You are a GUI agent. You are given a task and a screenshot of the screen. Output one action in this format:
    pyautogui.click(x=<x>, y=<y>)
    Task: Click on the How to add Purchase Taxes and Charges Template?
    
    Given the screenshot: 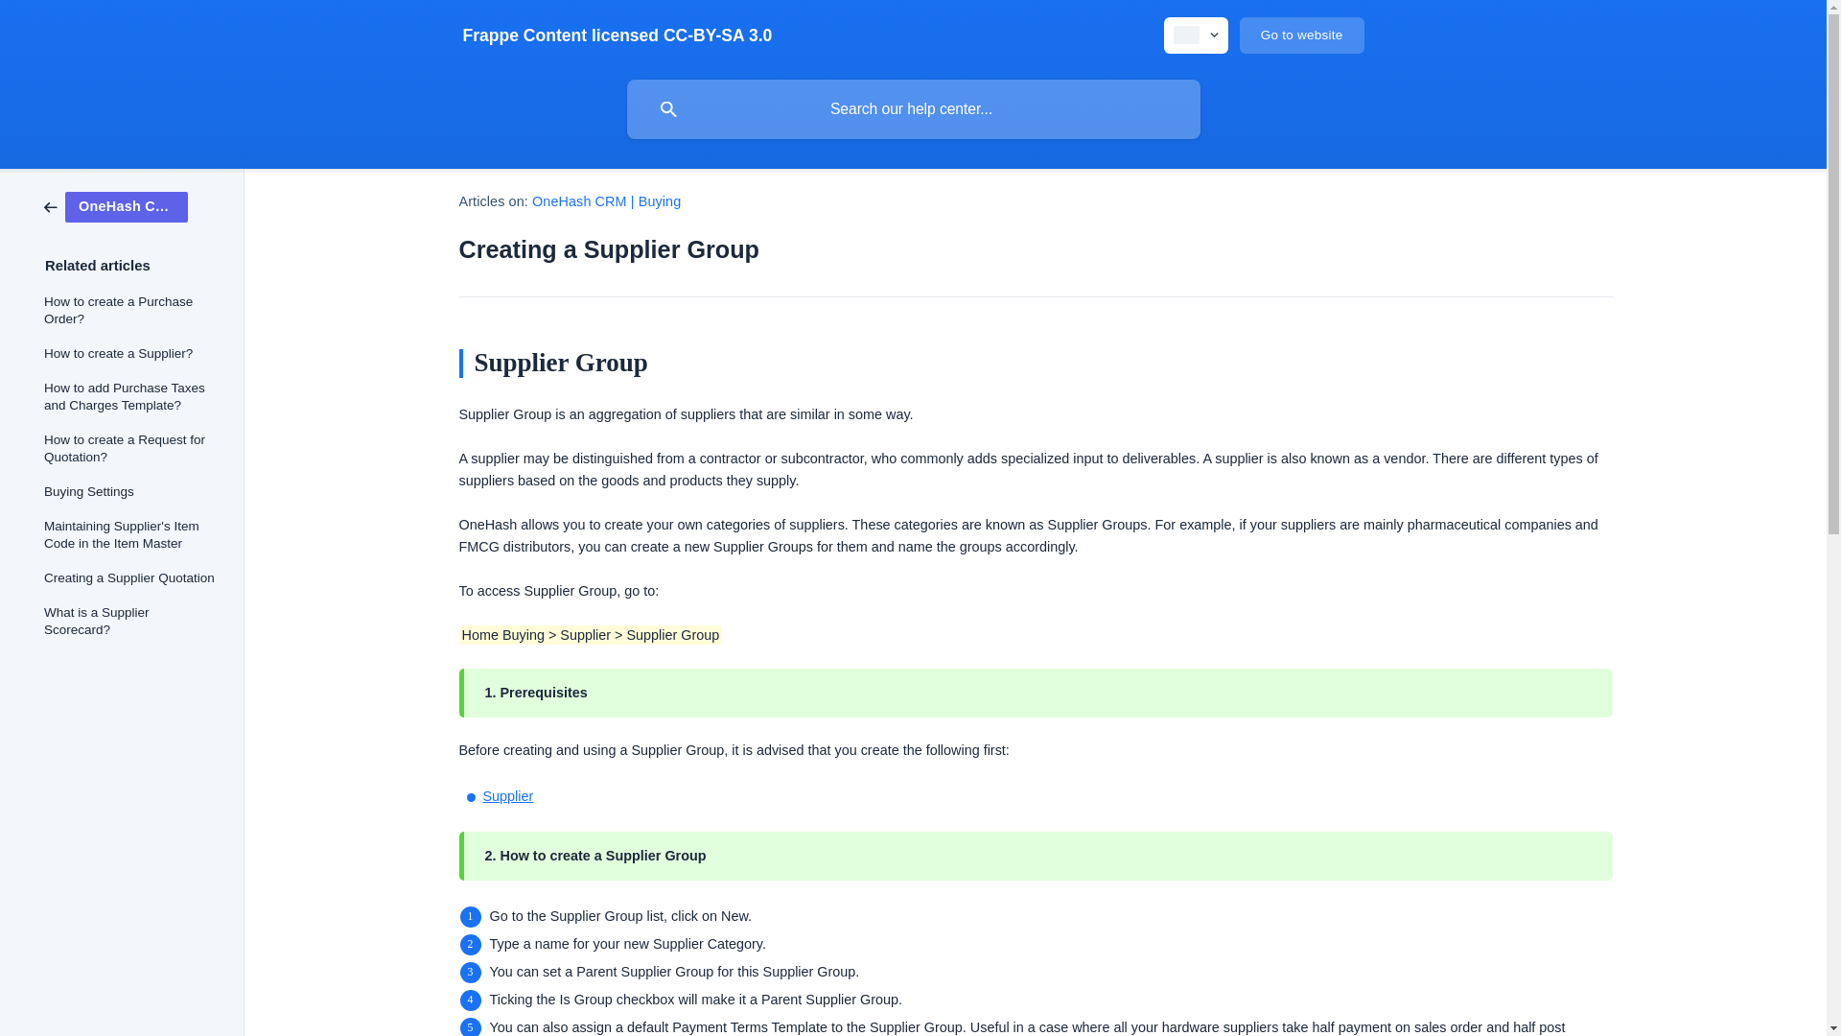 What is the action you would take?
    pyautogui.click(x=130, y=396)
    